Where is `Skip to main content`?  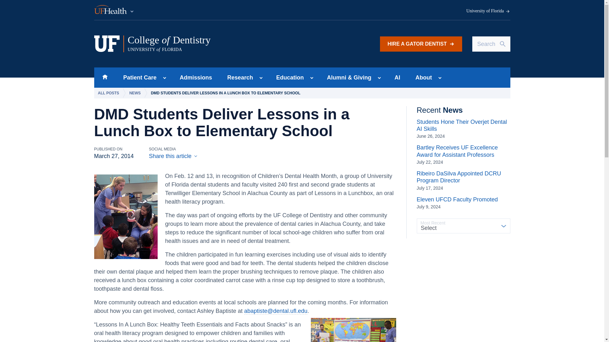 Skip to main content is located at coordinates (215, 44).